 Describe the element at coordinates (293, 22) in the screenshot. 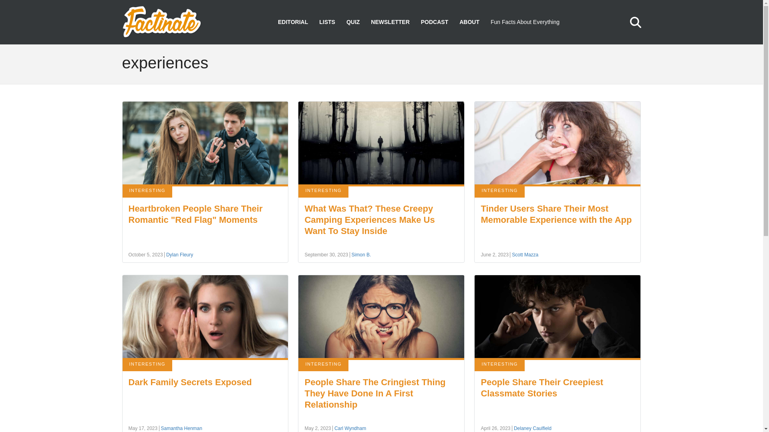

I see `EDITORIAL` at that location.